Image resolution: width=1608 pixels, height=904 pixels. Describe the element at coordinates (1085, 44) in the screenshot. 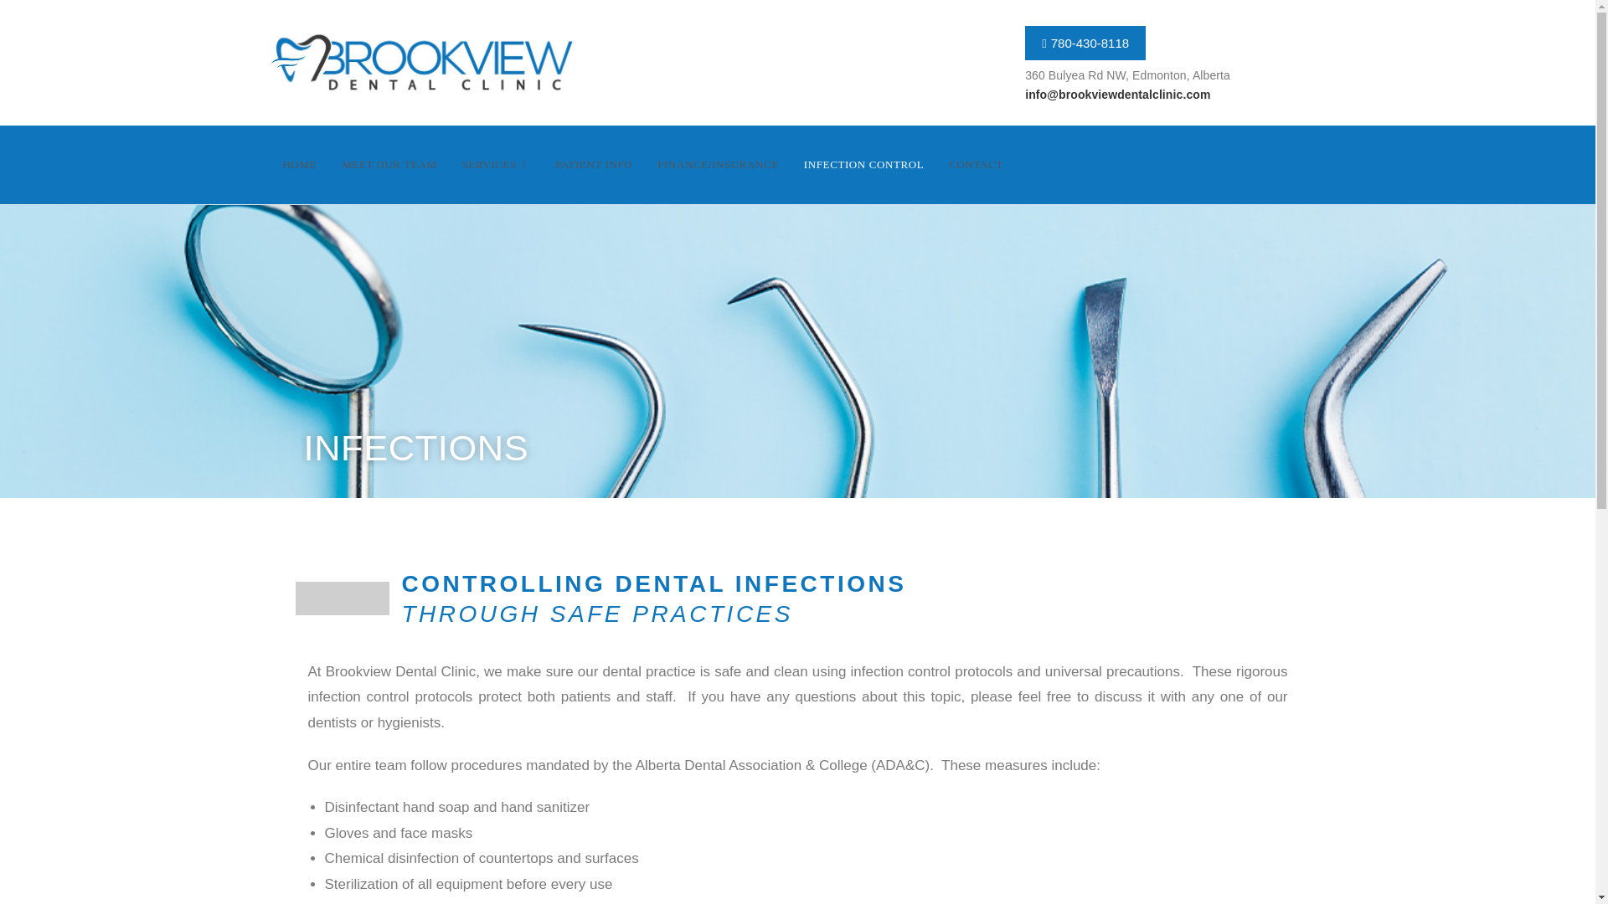

I see `780-430-8118` at that location.